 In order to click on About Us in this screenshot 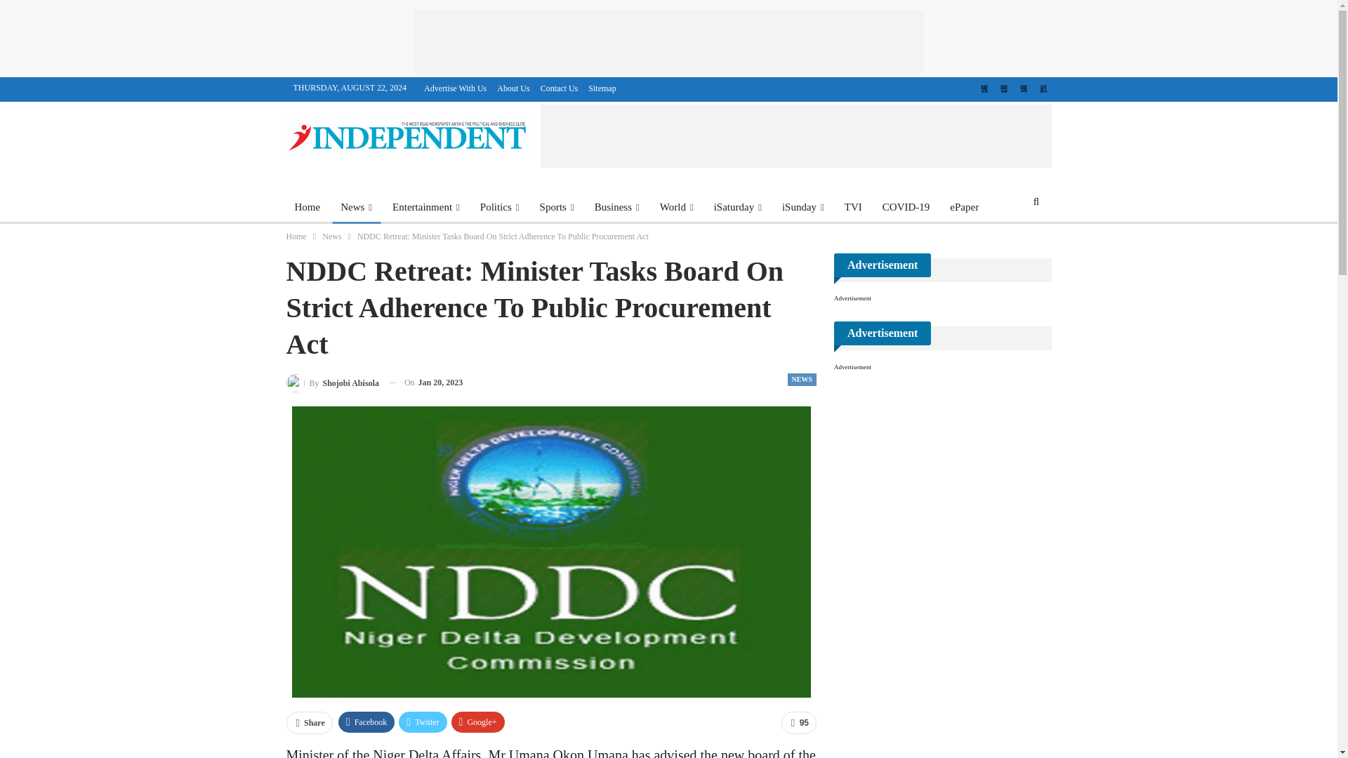, I will do `click(513, 88)`.